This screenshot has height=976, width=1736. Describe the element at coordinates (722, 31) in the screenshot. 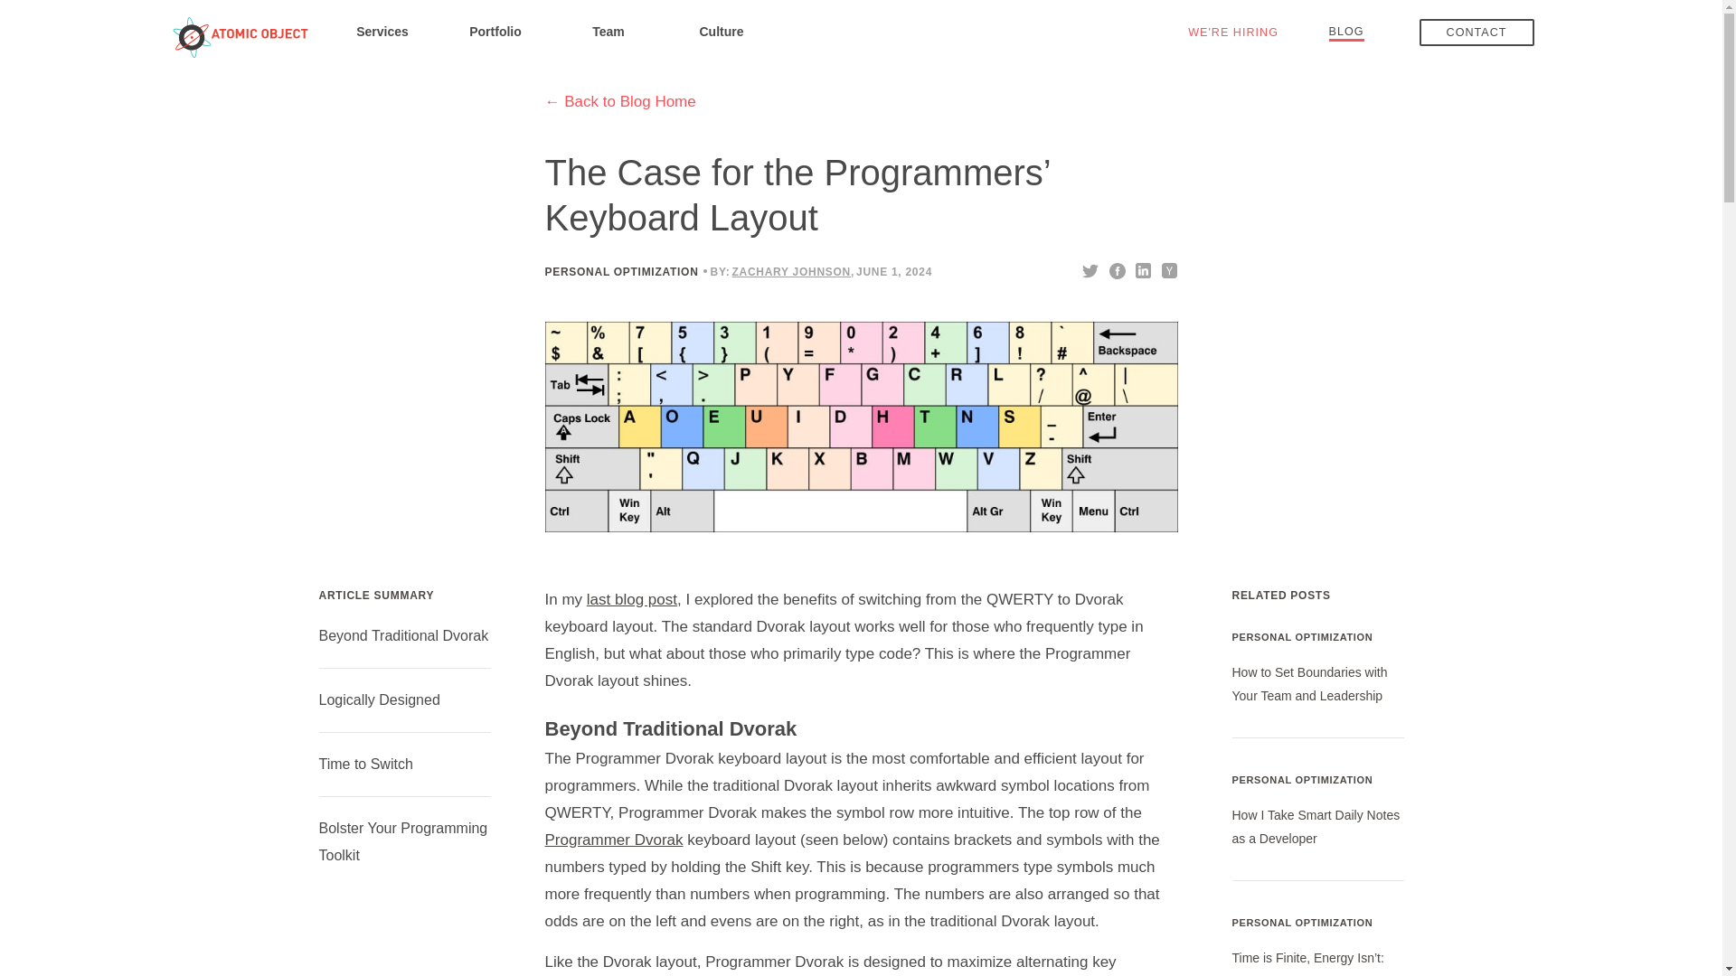

I see `Culture` at that location.